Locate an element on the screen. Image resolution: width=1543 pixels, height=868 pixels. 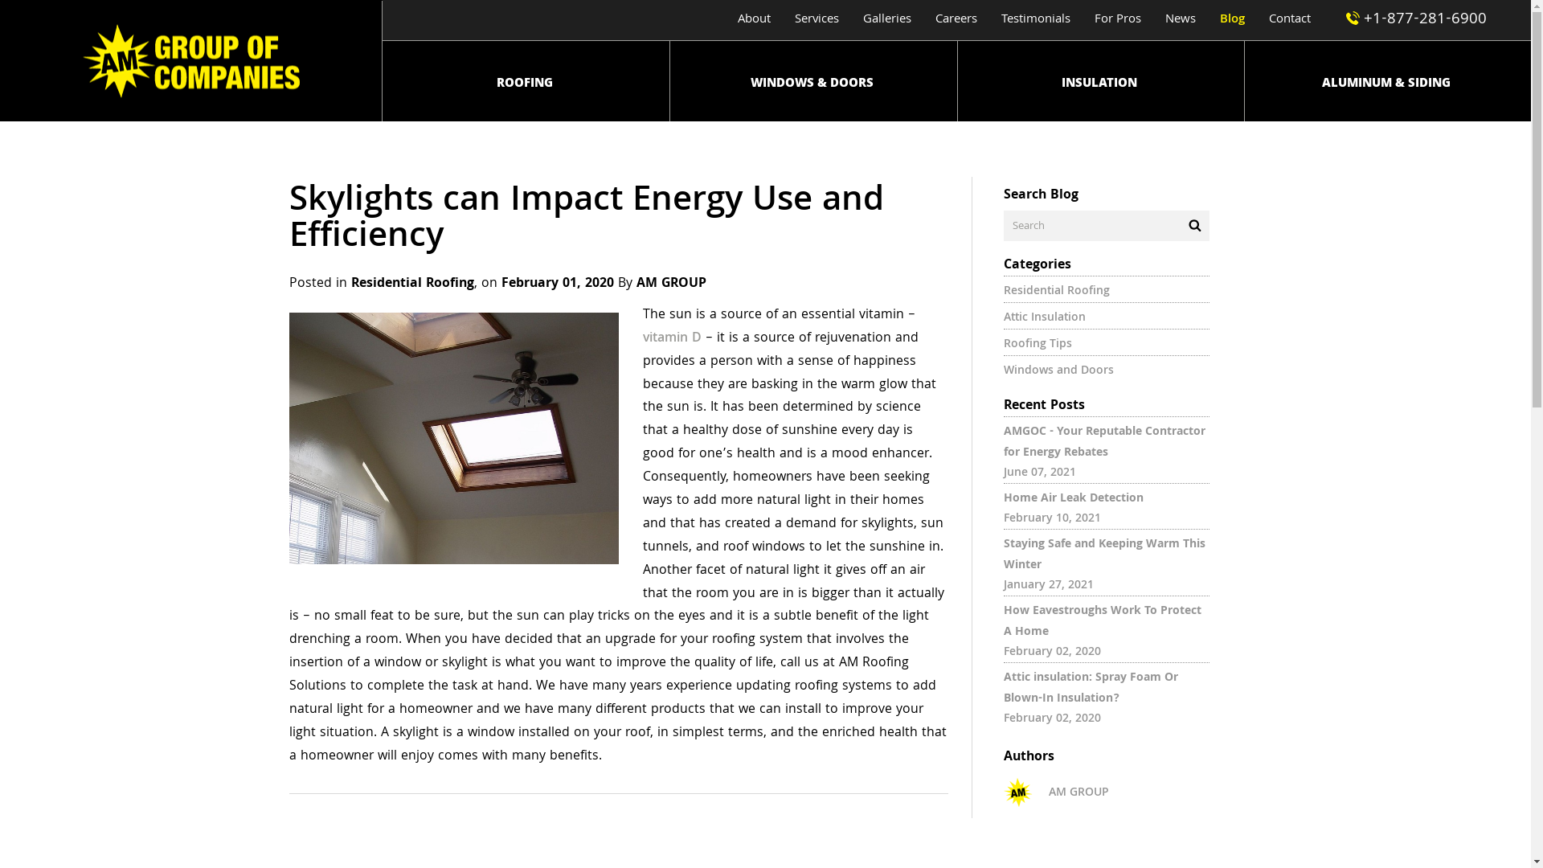
How Eavestroughs Work To Protect A Home
February 02, 2020 is located at coordinates (1107, 628).